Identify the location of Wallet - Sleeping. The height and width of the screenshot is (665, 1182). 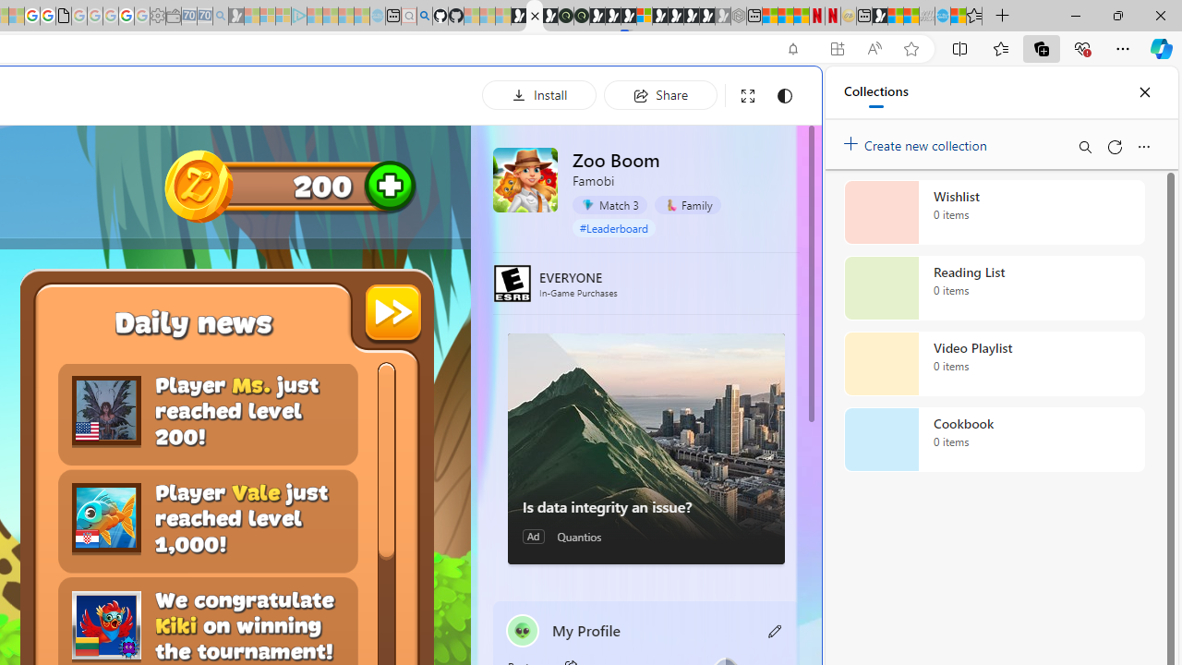
(174, 17).